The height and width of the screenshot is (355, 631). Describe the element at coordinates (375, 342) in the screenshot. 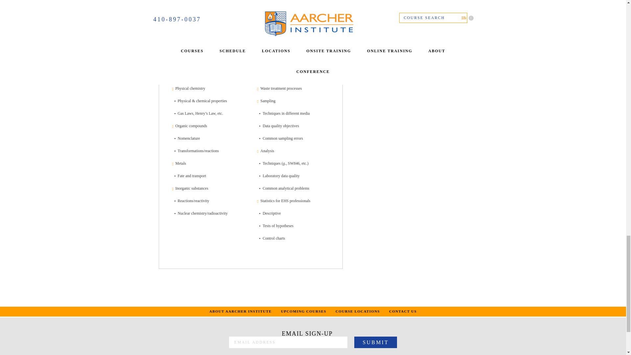

I see `Submit` at that location.